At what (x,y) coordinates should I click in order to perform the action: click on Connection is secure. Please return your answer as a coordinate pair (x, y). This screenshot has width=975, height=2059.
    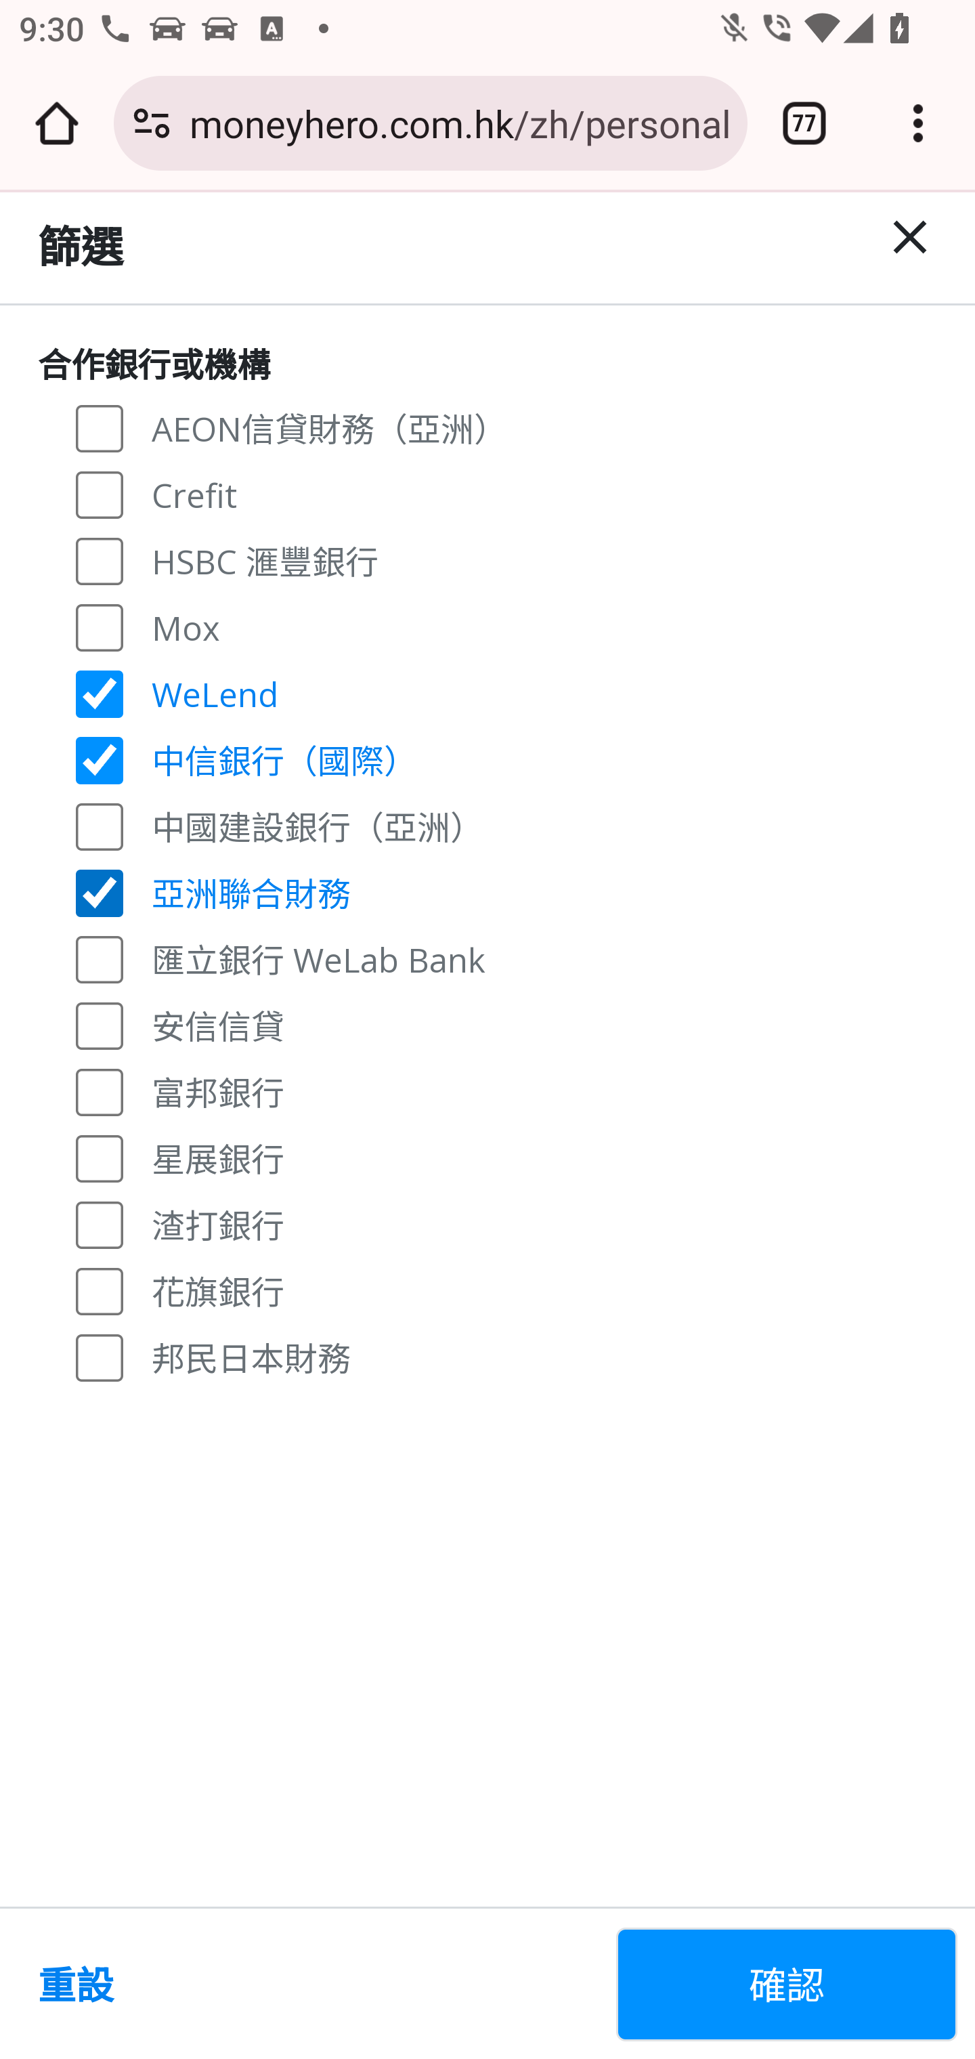
    Looking at the image, I should click on (152, 123).